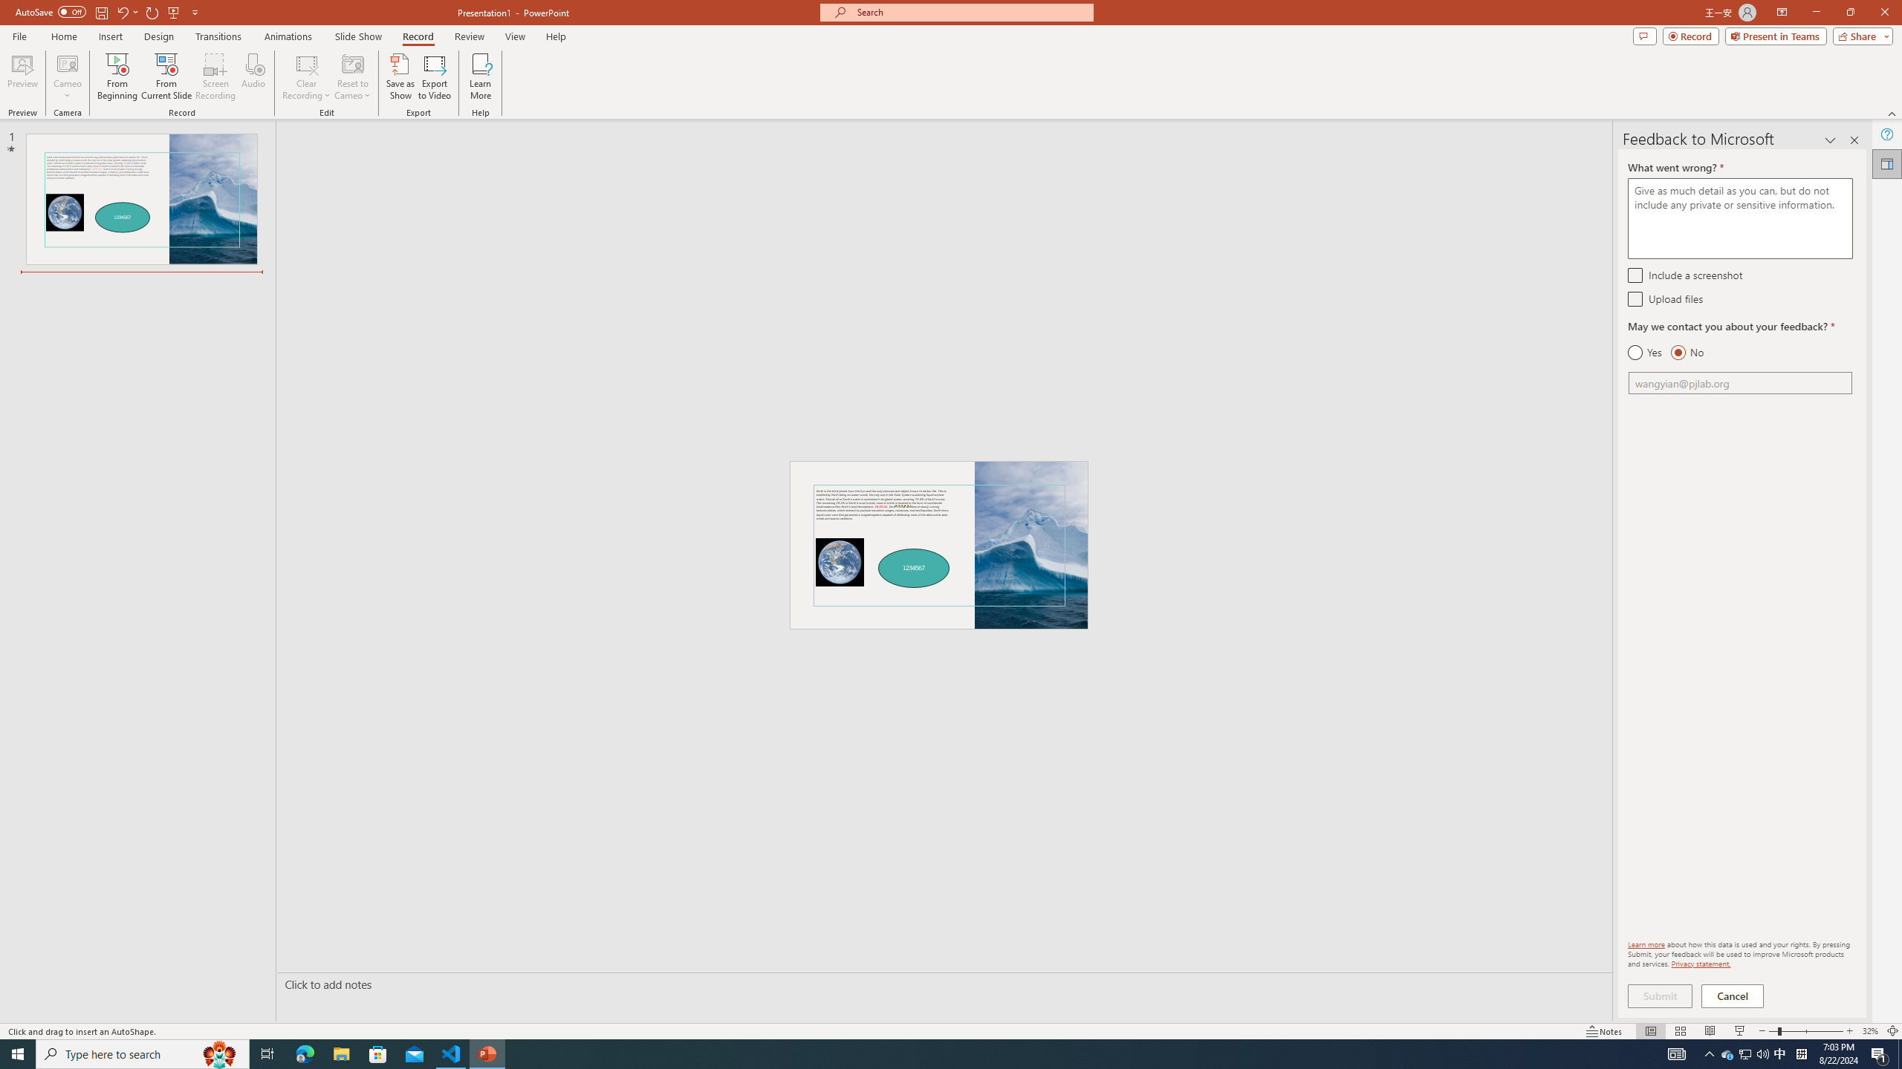 The width and height of the screenshot is (1902, 1069). What do you see at coordinates (1887, 163) in the screenshot?
I see `Feedback to Microsoft` at bounding box center [1887, 163].